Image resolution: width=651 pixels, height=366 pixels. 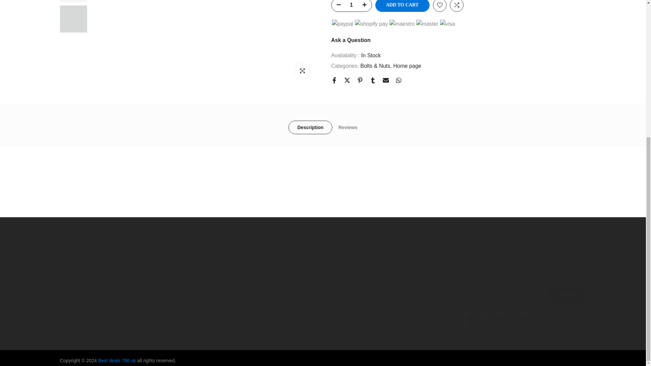 What do you see at coordinates (372, 52) in the screenshot?
I see `Share on Tumblr` at bounding box center [372, 52].